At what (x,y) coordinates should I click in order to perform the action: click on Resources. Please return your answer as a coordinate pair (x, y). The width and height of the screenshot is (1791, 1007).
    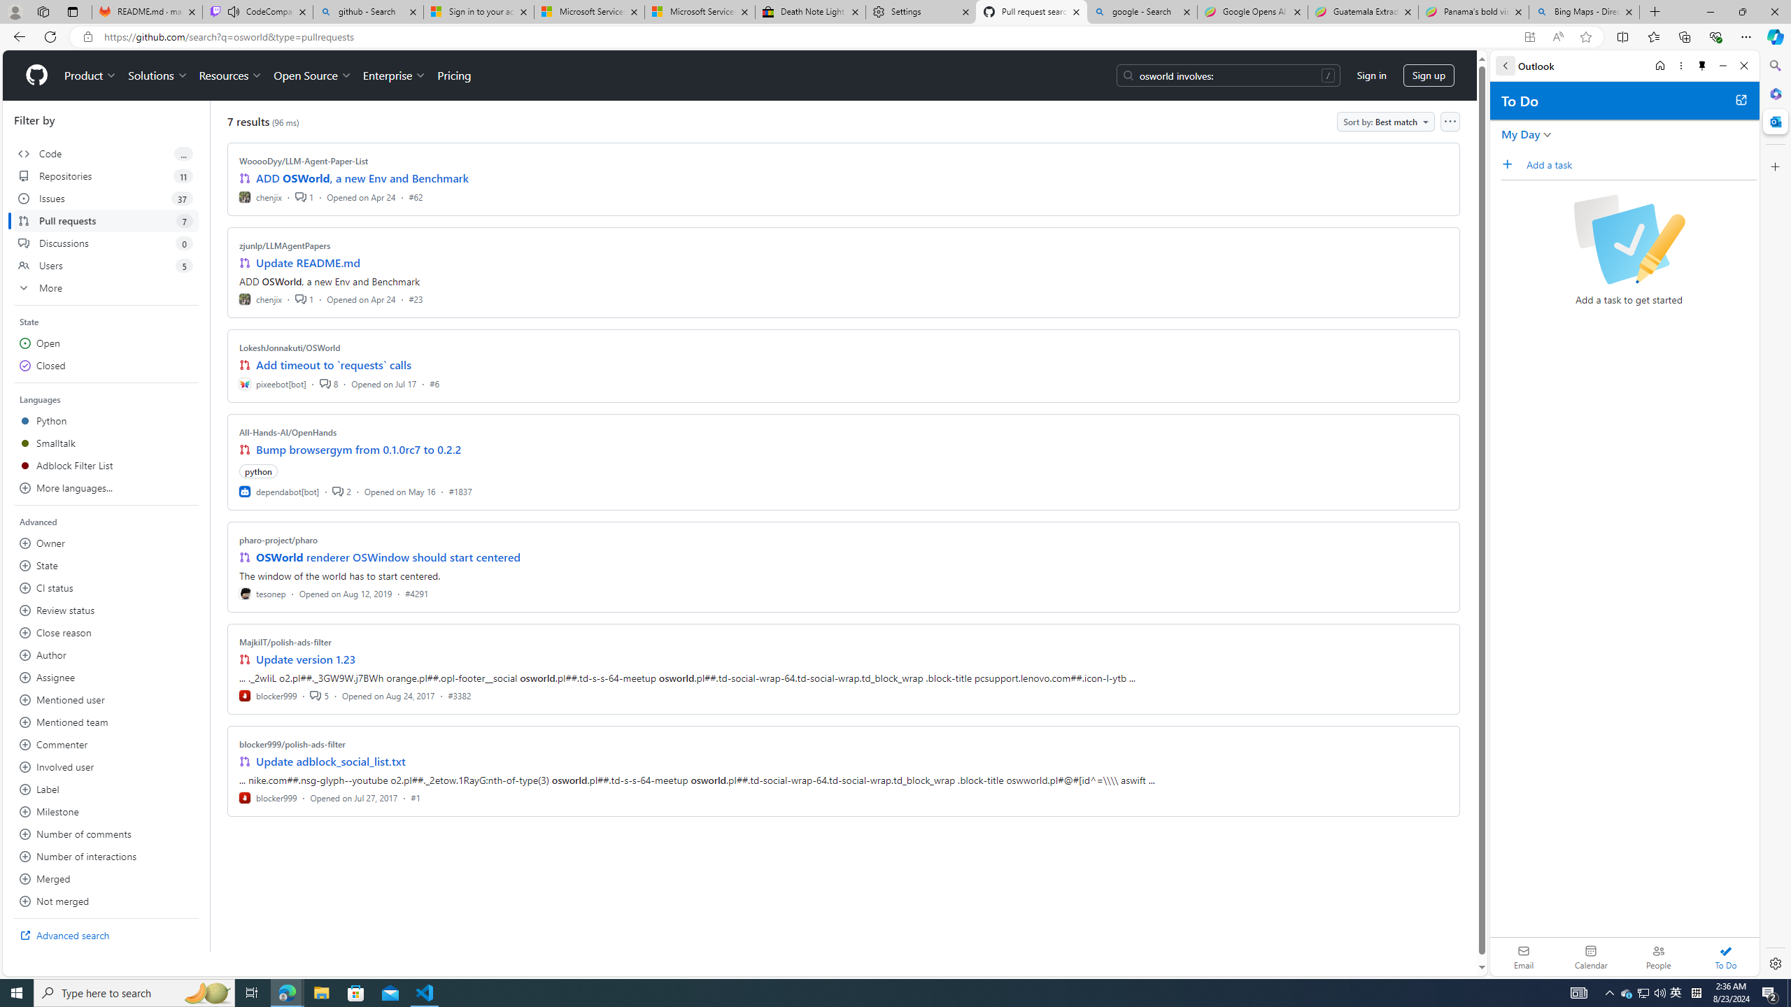
    Looking at the image, I should click on (231, 76).